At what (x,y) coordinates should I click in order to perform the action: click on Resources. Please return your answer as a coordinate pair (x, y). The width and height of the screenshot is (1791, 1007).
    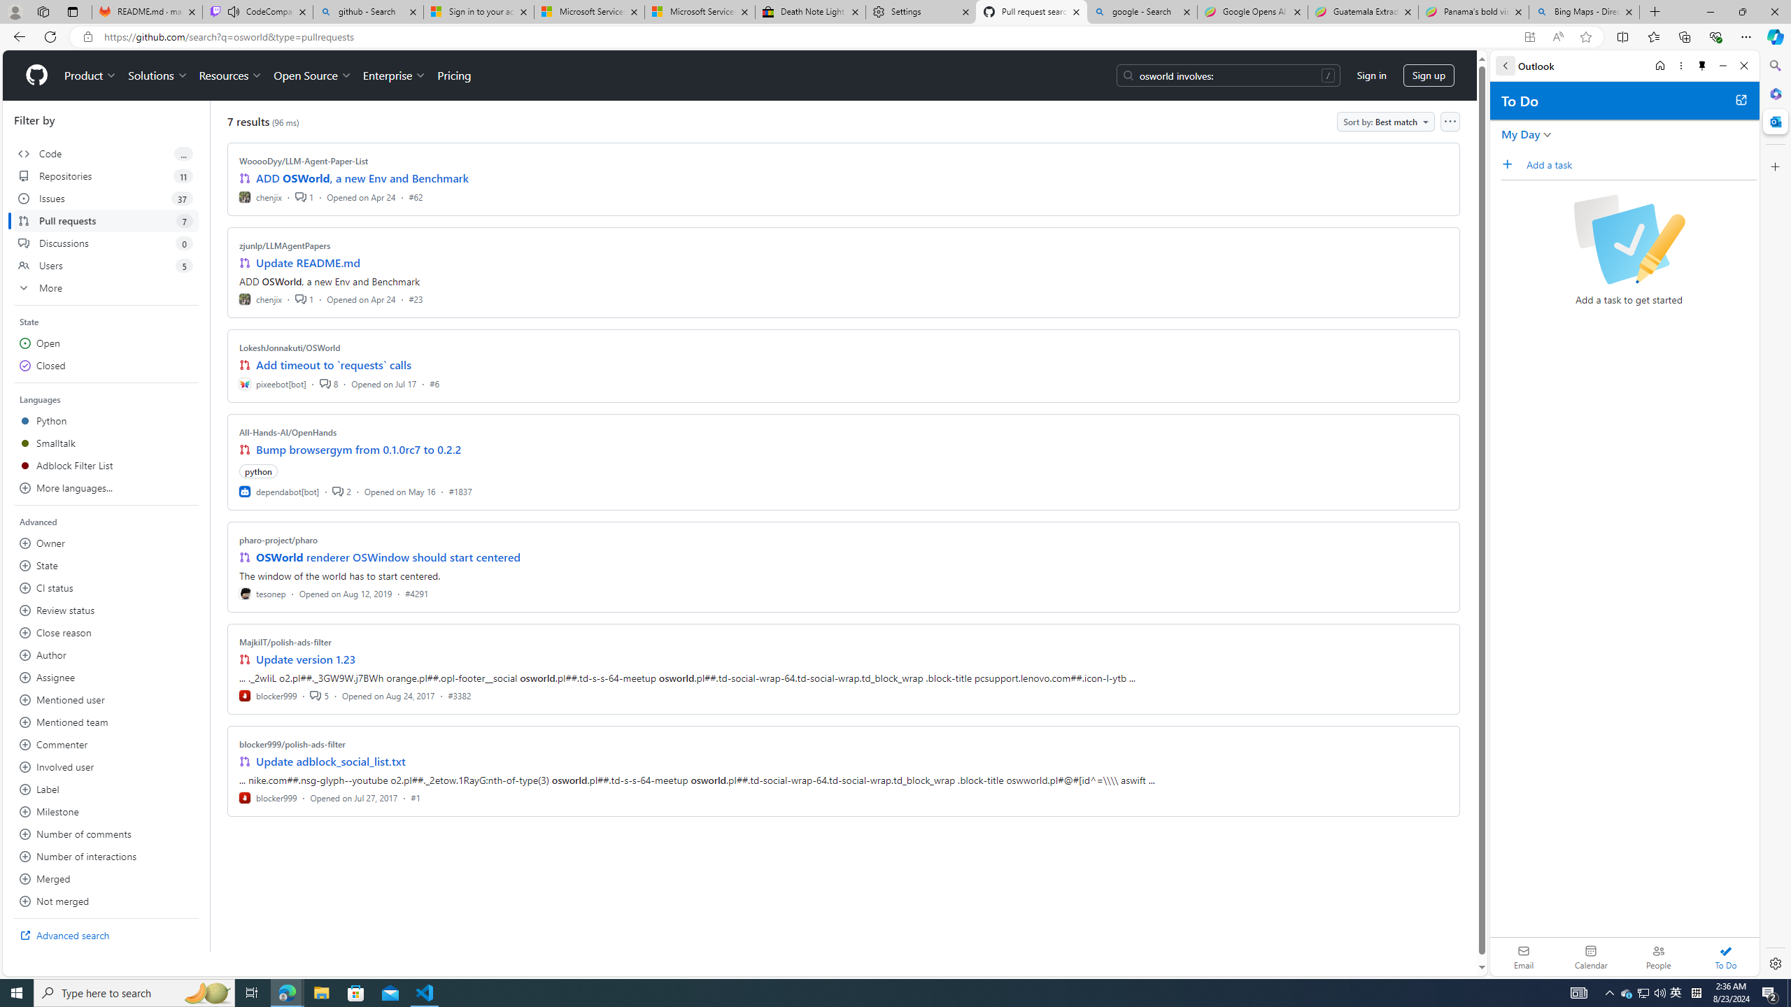
    Looking at the image, I should click on (231, 76).